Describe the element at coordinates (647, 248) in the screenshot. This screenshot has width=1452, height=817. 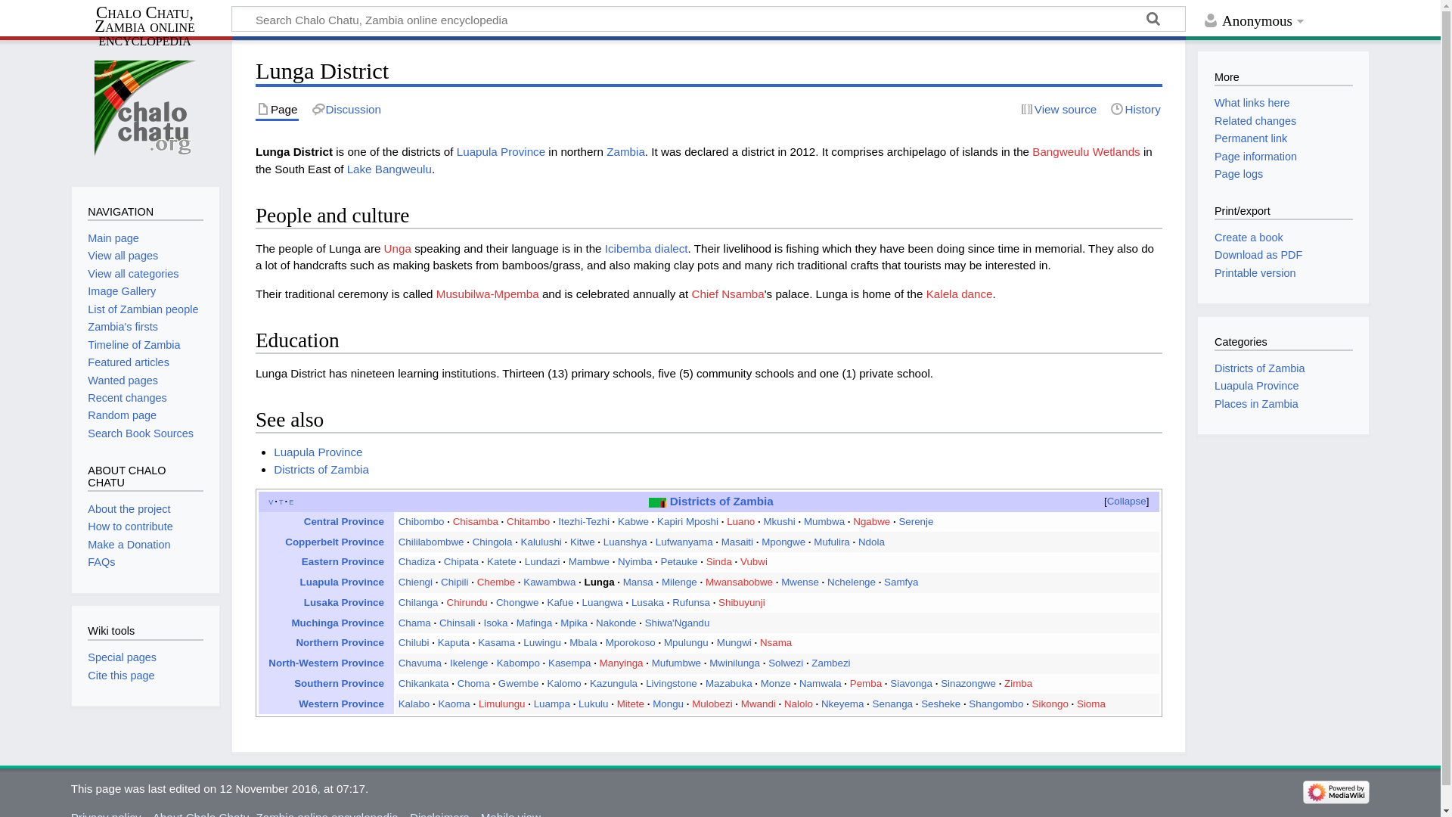
I see `Bemba language` at that location.